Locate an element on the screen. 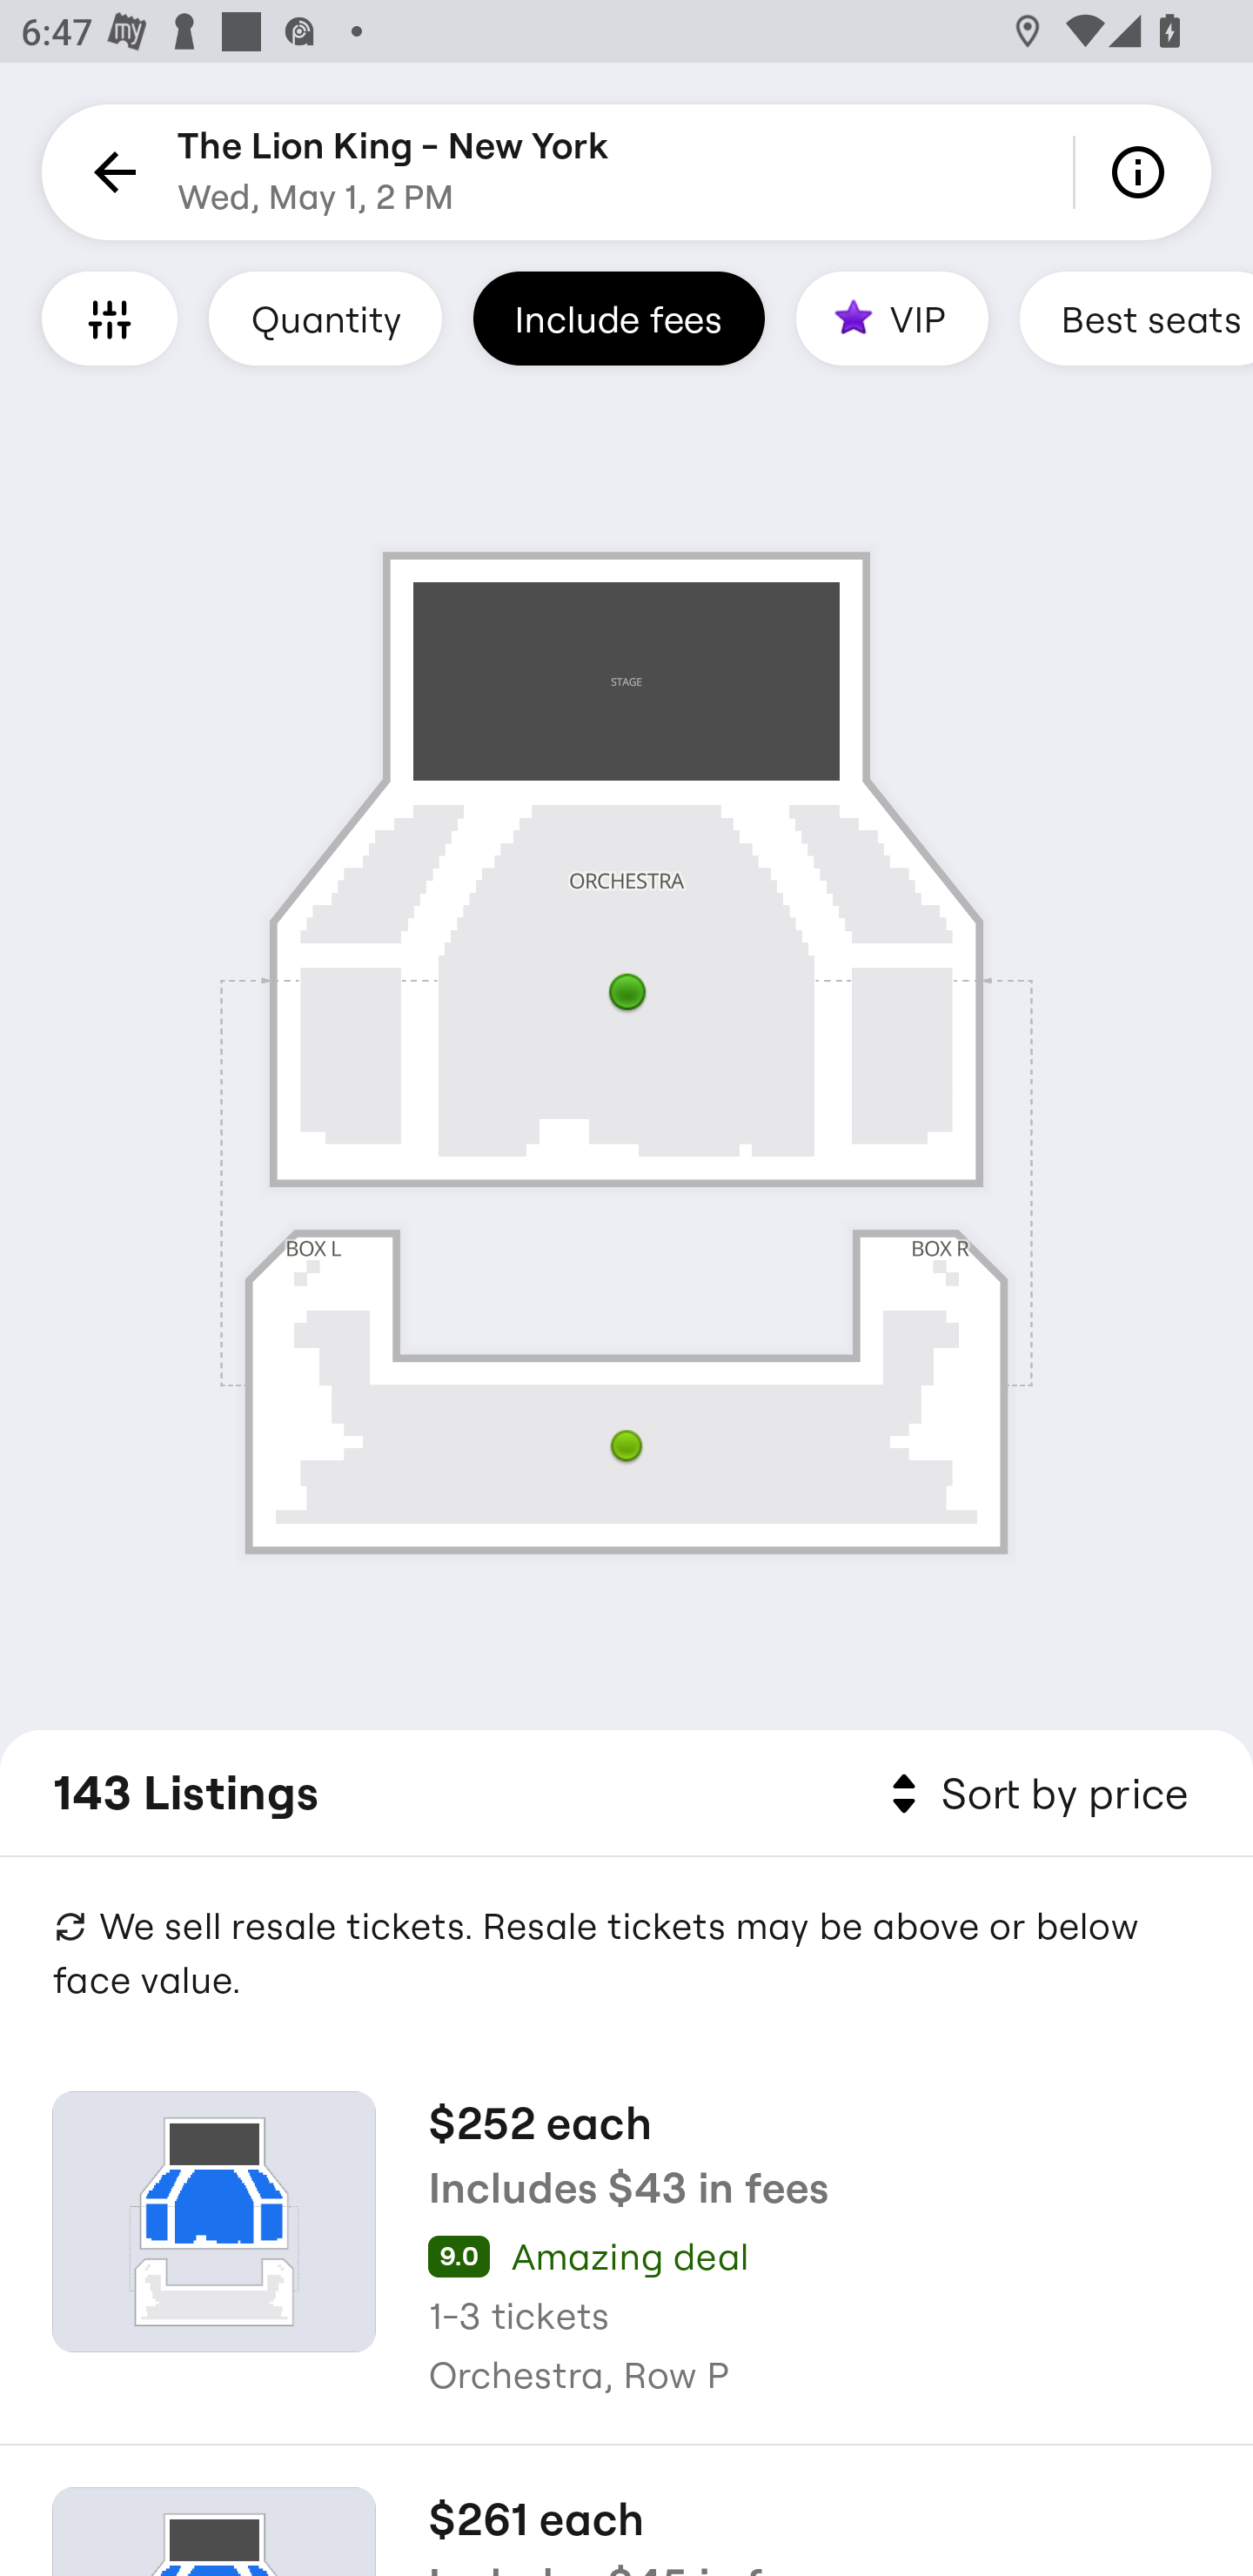 The width and height of the screenshot is (1253, 2576). Sort by price is located at coordinates (1034, 1794).